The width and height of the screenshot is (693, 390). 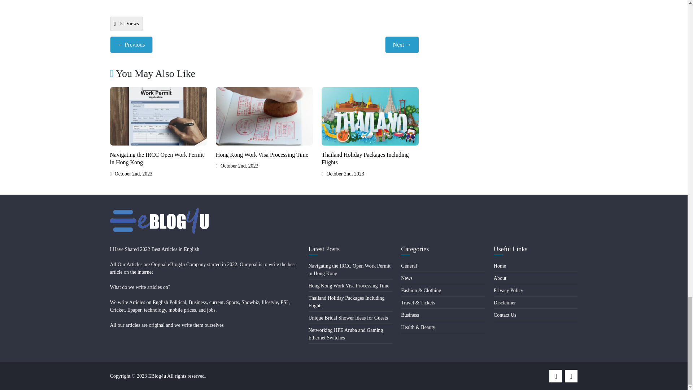 What do you see at coordinates (131, 174) in the screenshot?
I see `October 2nd, 2023` at bounding box center [131, 174].